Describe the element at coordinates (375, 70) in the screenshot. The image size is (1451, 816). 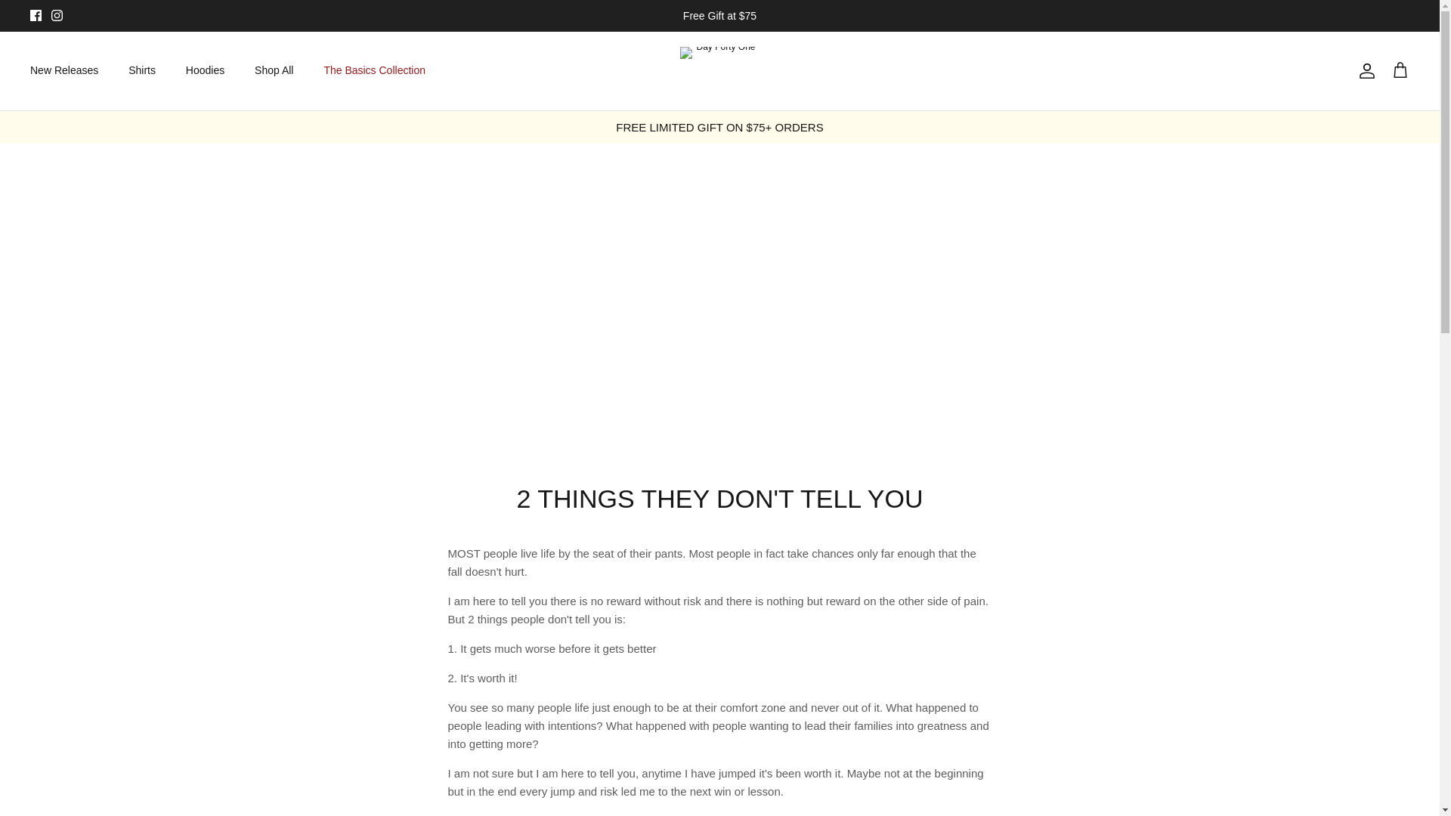
I see `The Basics Collection` at that location.